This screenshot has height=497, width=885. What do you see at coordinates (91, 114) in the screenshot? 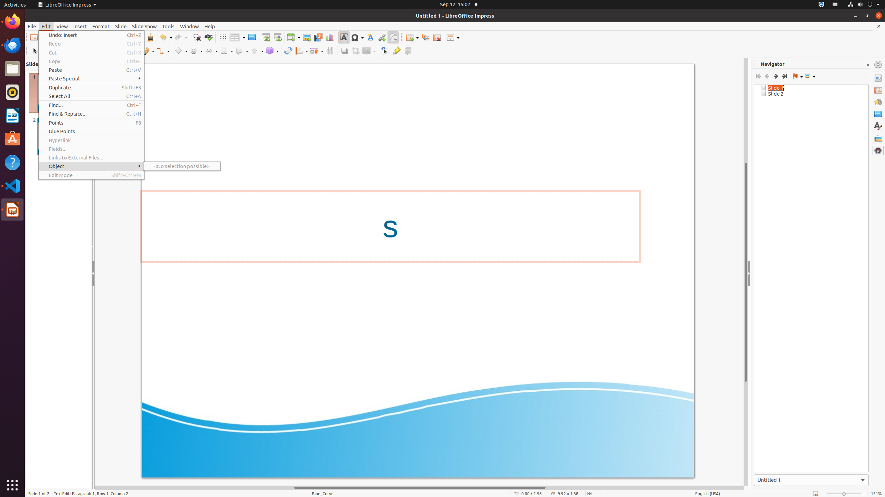
I see `Find & Replace...` at bounding box center [91, 114].